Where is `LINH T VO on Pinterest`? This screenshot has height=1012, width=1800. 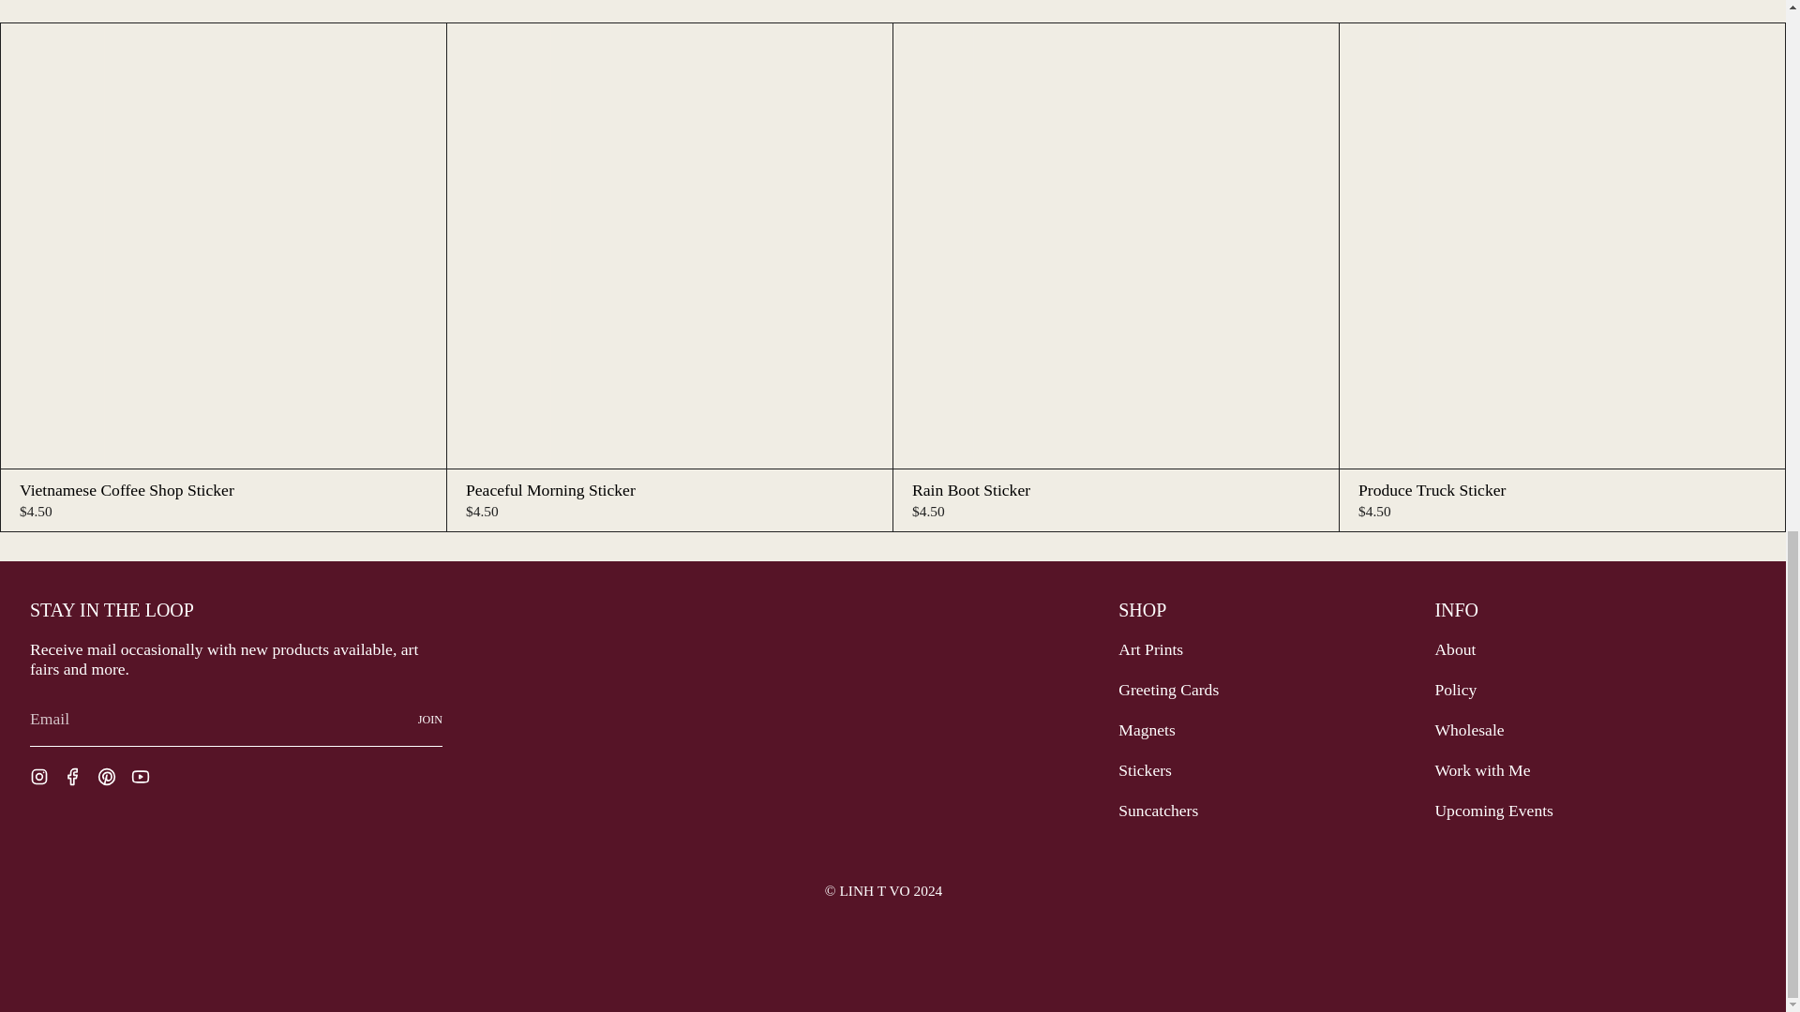
LINH T VO on Pinterest is located at coordinates (107, 774).